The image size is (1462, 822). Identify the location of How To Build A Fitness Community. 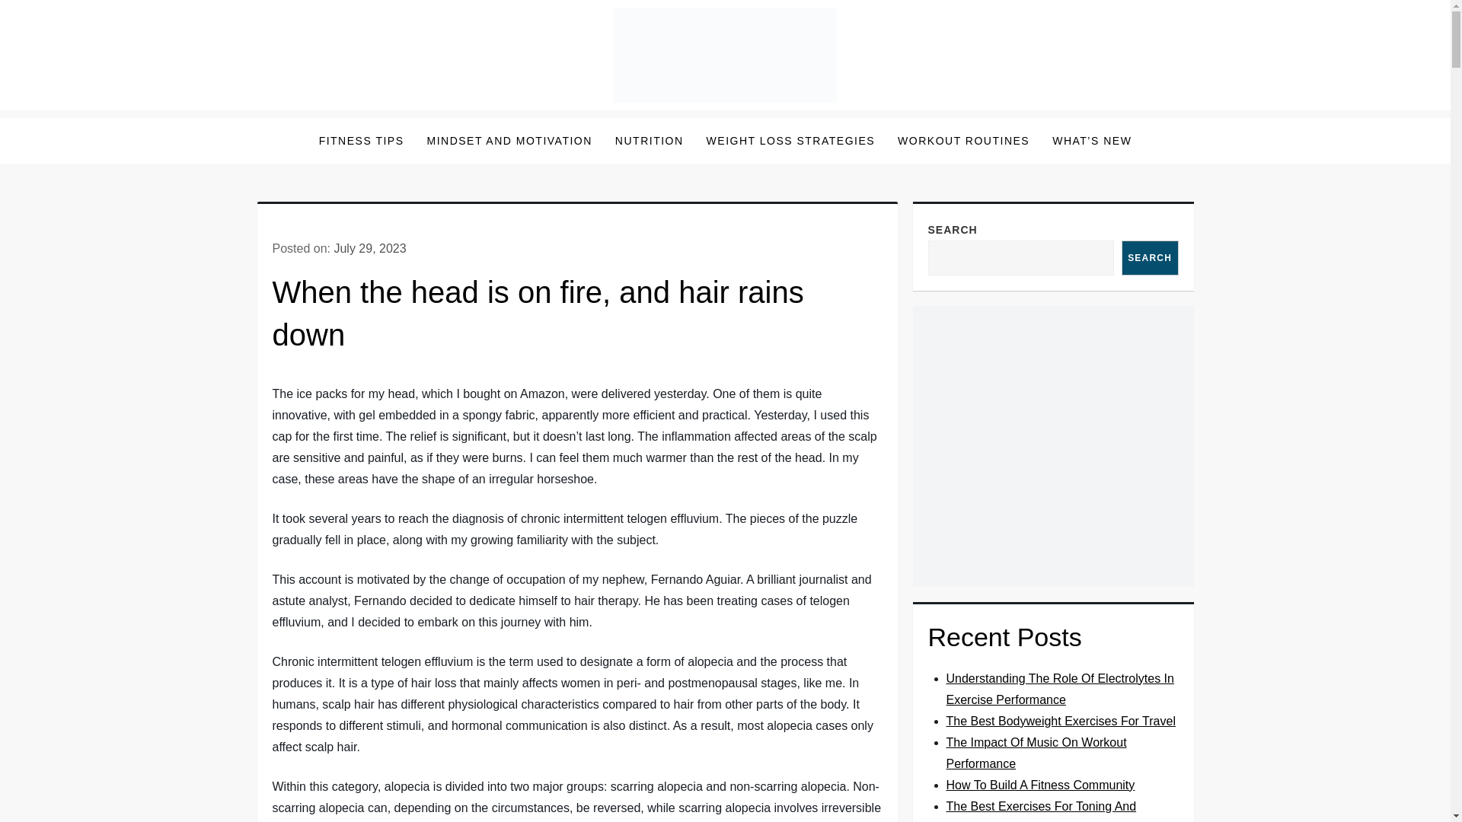
(1040, 785).